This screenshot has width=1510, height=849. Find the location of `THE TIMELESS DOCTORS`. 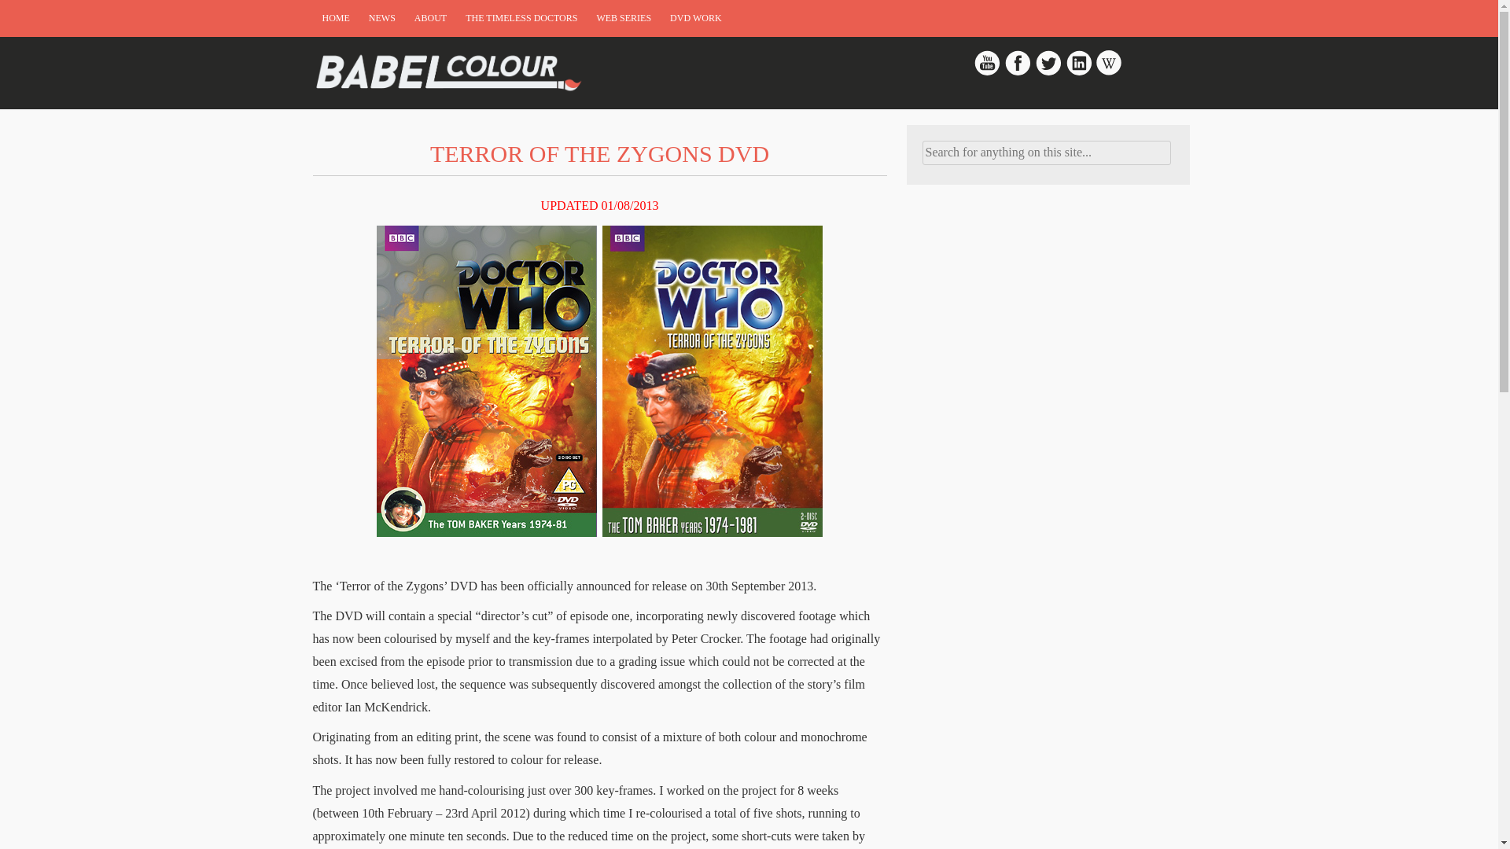

THE TIMELESS DOCTORS is located at coordinates (521, 19).